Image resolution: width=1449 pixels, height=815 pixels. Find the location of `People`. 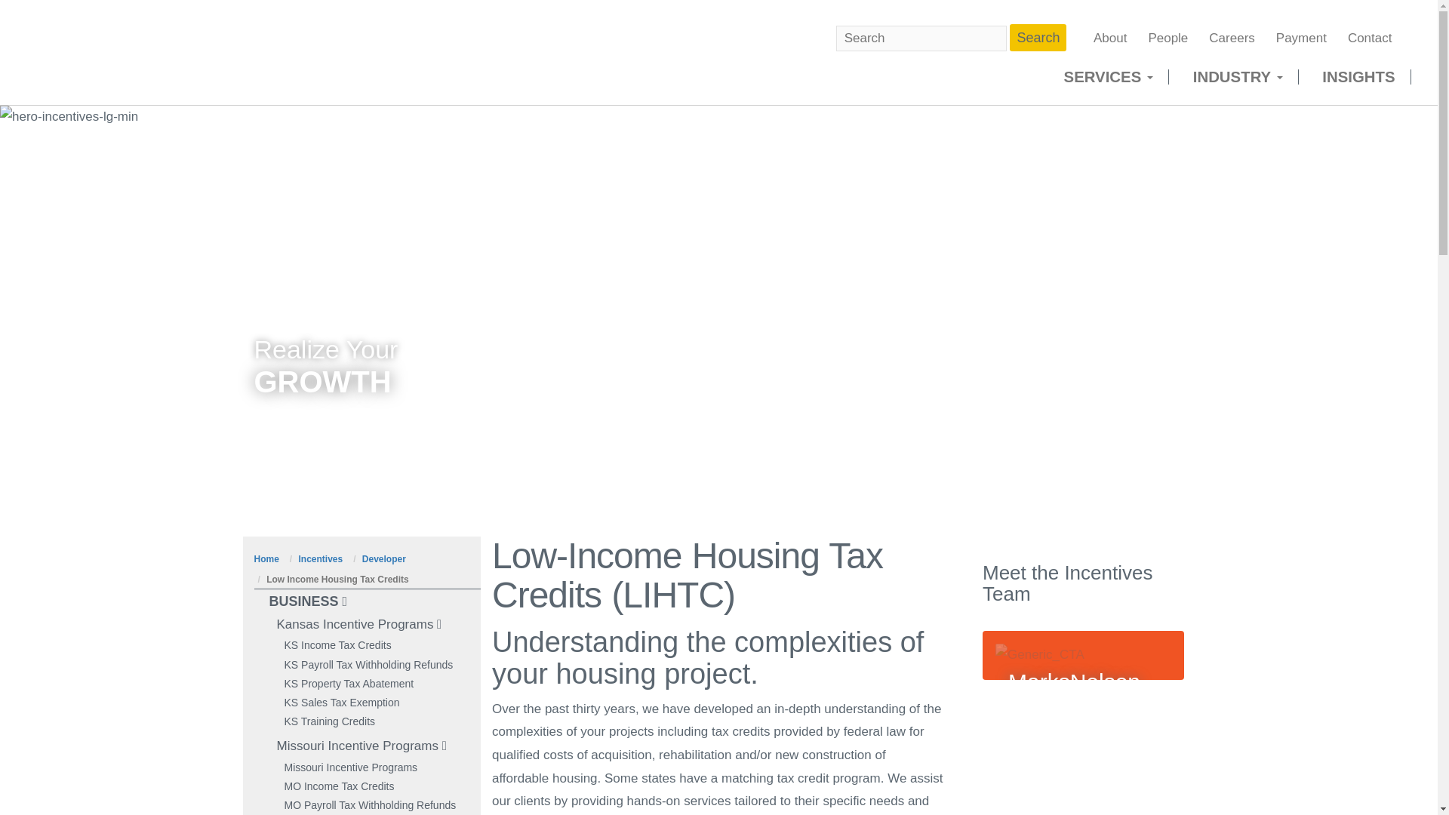

People is located at coordinates (1168, 38).